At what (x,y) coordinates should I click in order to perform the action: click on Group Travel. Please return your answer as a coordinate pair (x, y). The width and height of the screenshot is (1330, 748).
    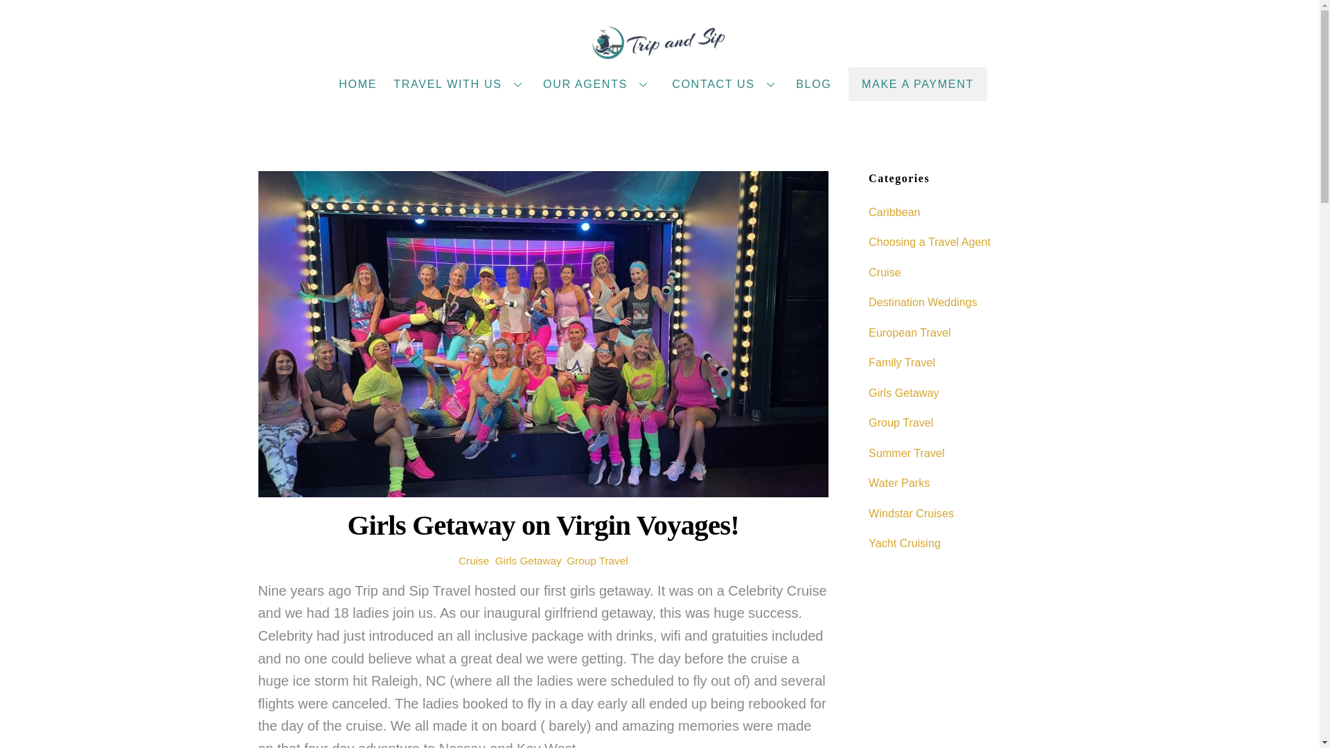
    Looking at the image, I should click on (597, 560).